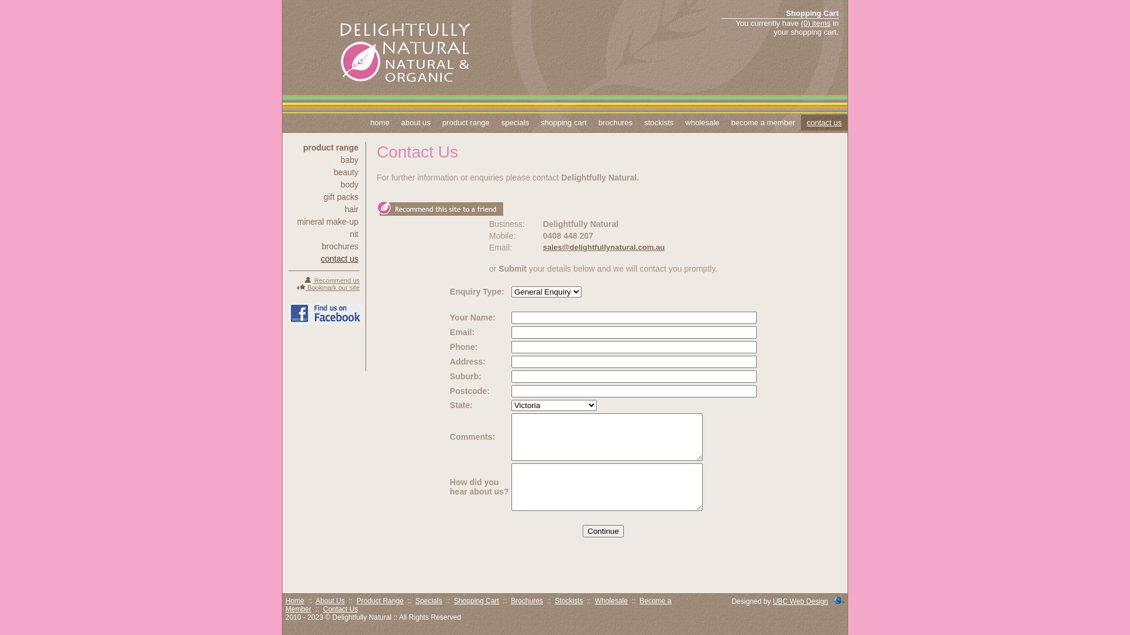  Describe the element at coordinates (324, 148) in the screenshot. I see `product range` at that location.